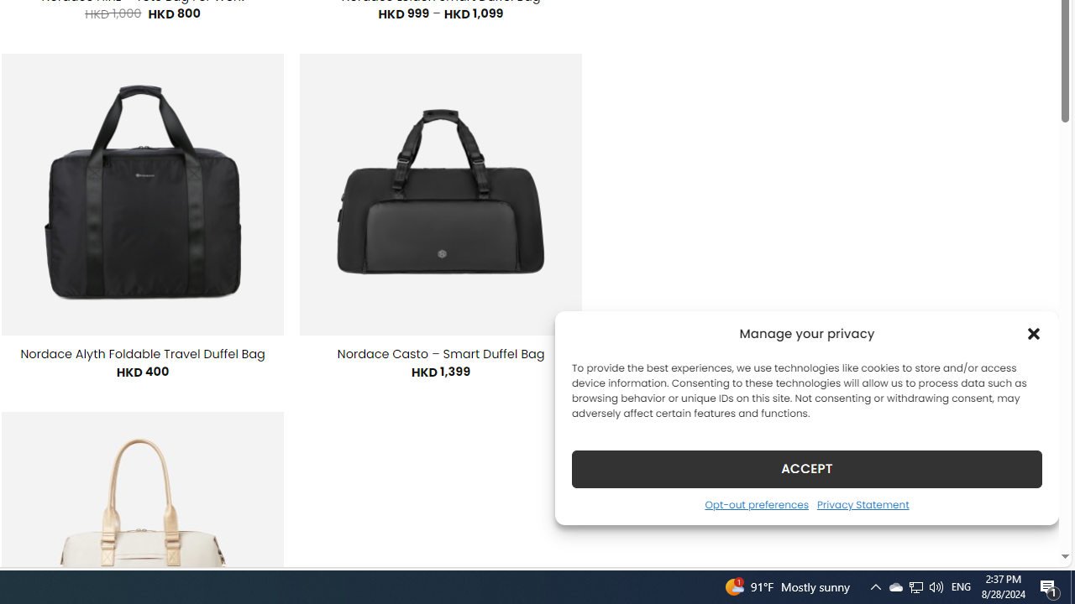  Describe the element at coordinates (756, 504) in the screenshot. I see `Opt-out preferences` at that location.